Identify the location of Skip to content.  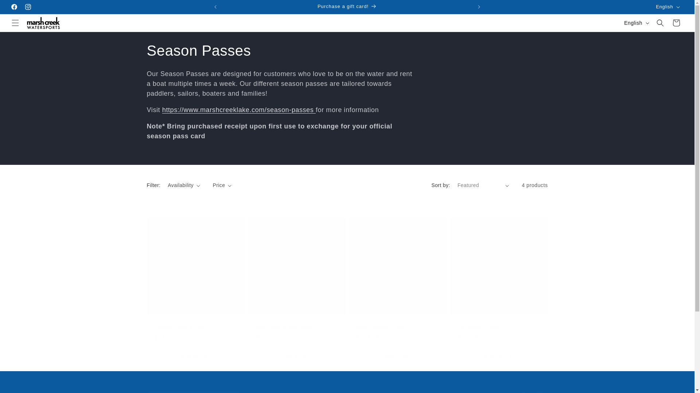
(22, 8).